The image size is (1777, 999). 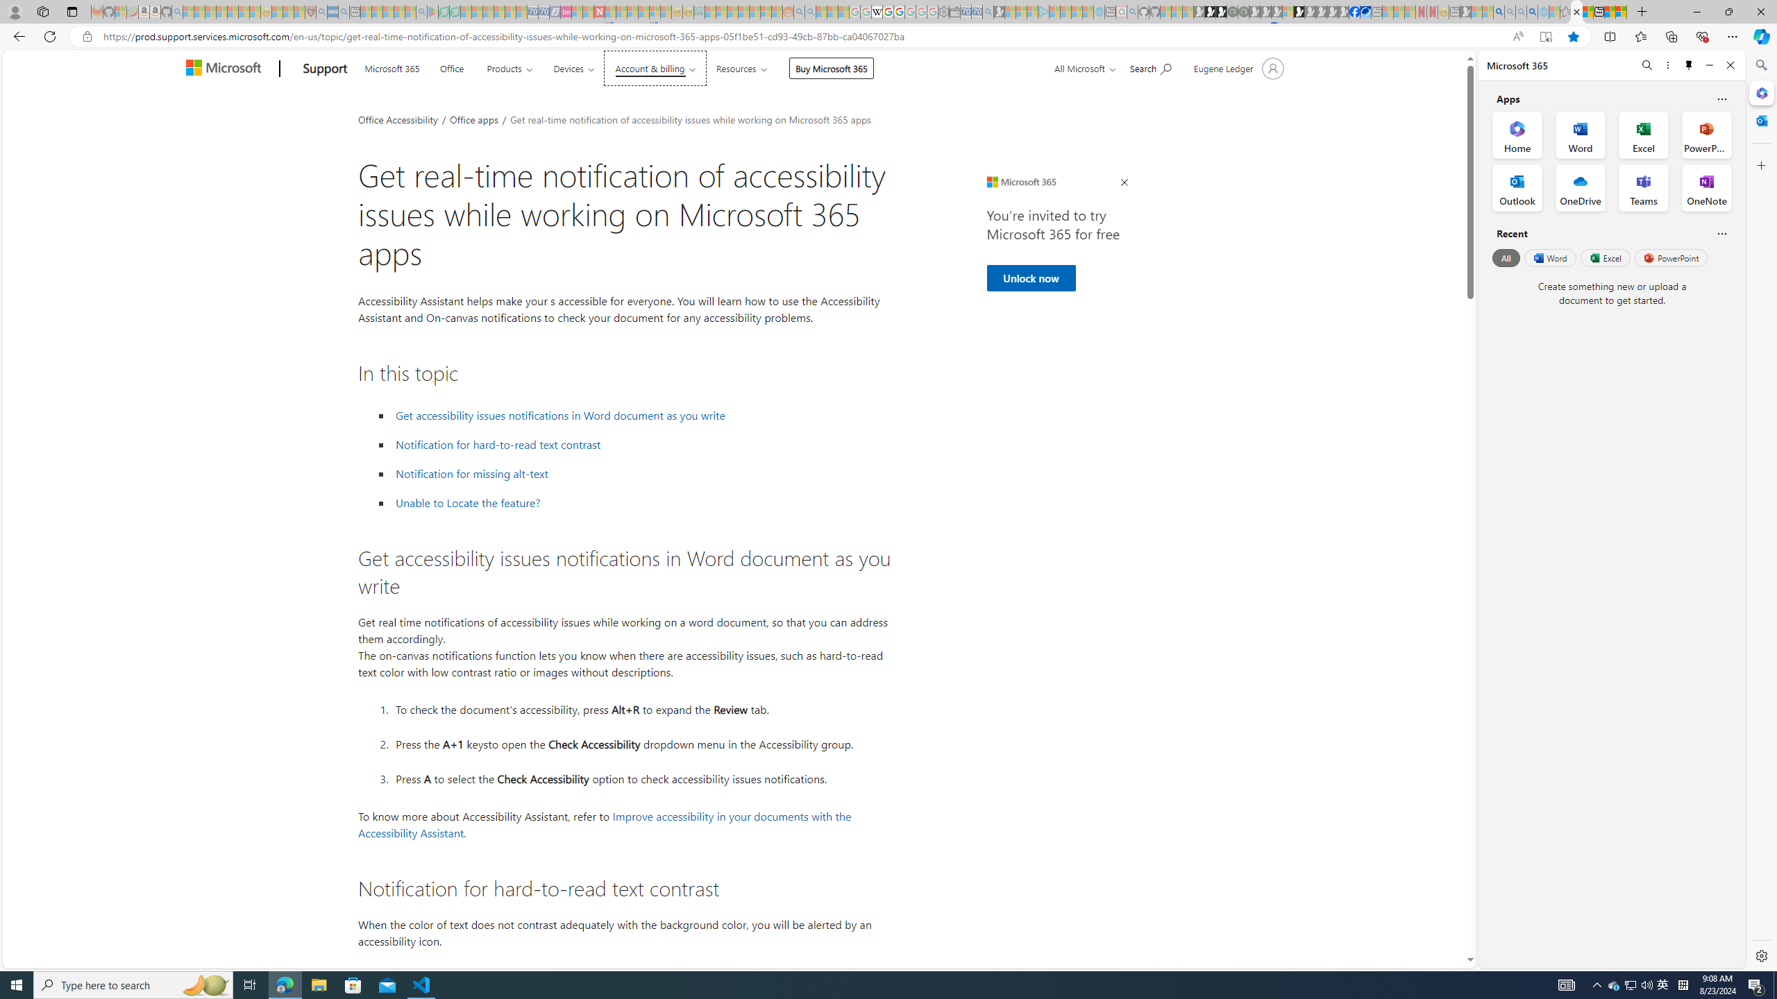 I want to click on Play Zoo Boom in your browser | Games from Microsoft Start, so click(x=1211, y=12).